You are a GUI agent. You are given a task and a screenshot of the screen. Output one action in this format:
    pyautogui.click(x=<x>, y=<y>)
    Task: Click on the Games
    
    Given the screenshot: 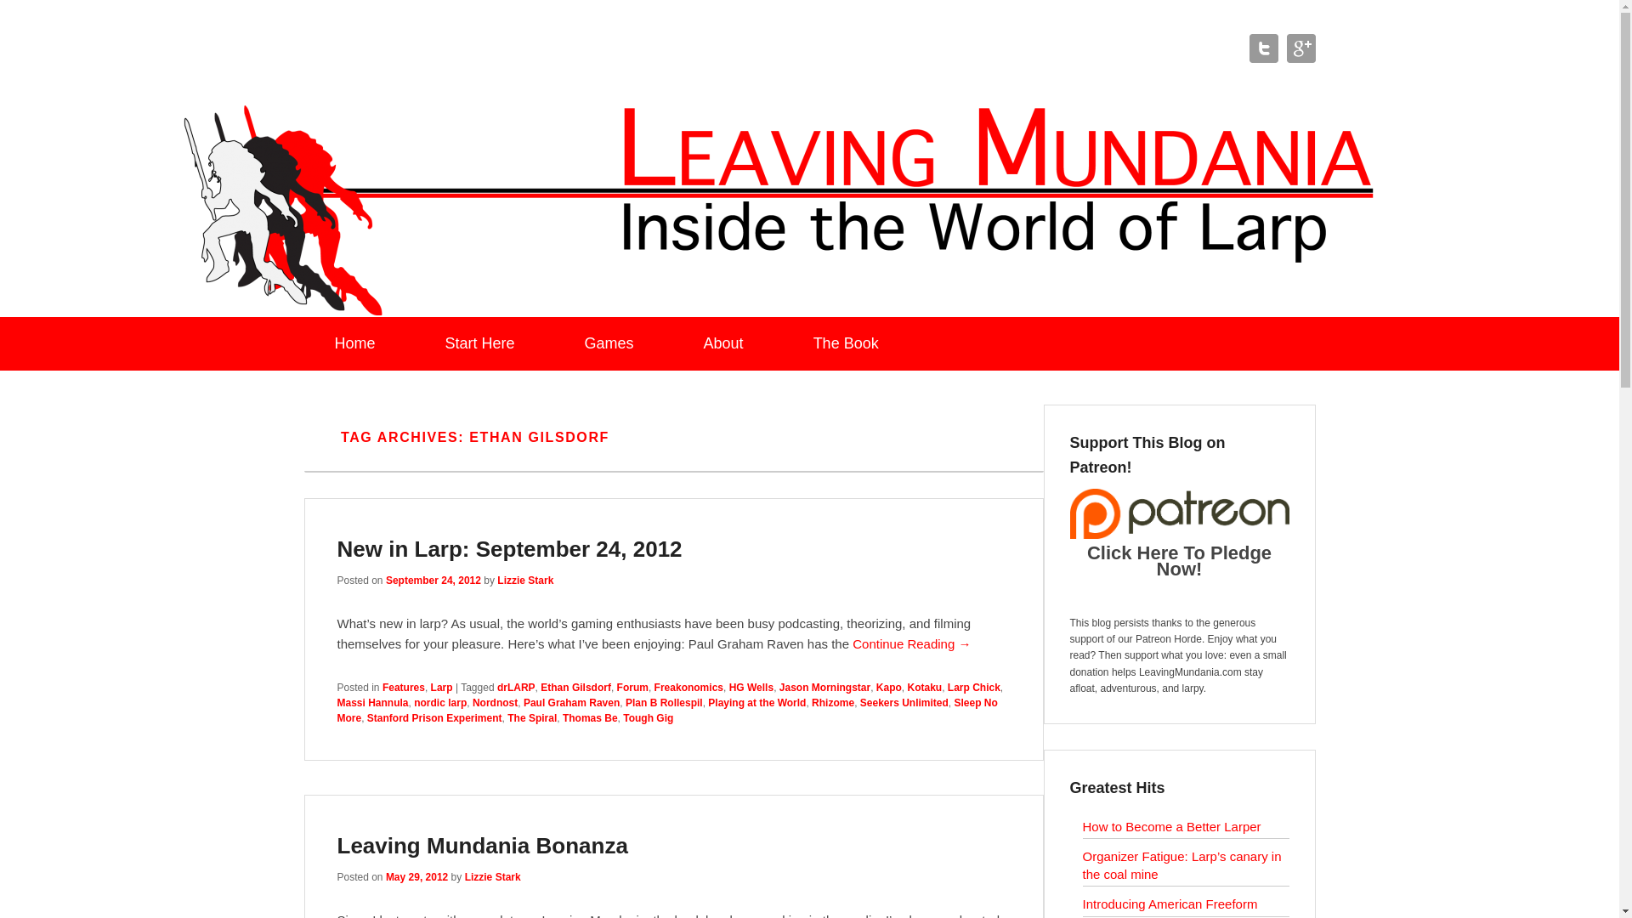 What is the action you would take?
    pyautogui.click(x=609, y=343)
    